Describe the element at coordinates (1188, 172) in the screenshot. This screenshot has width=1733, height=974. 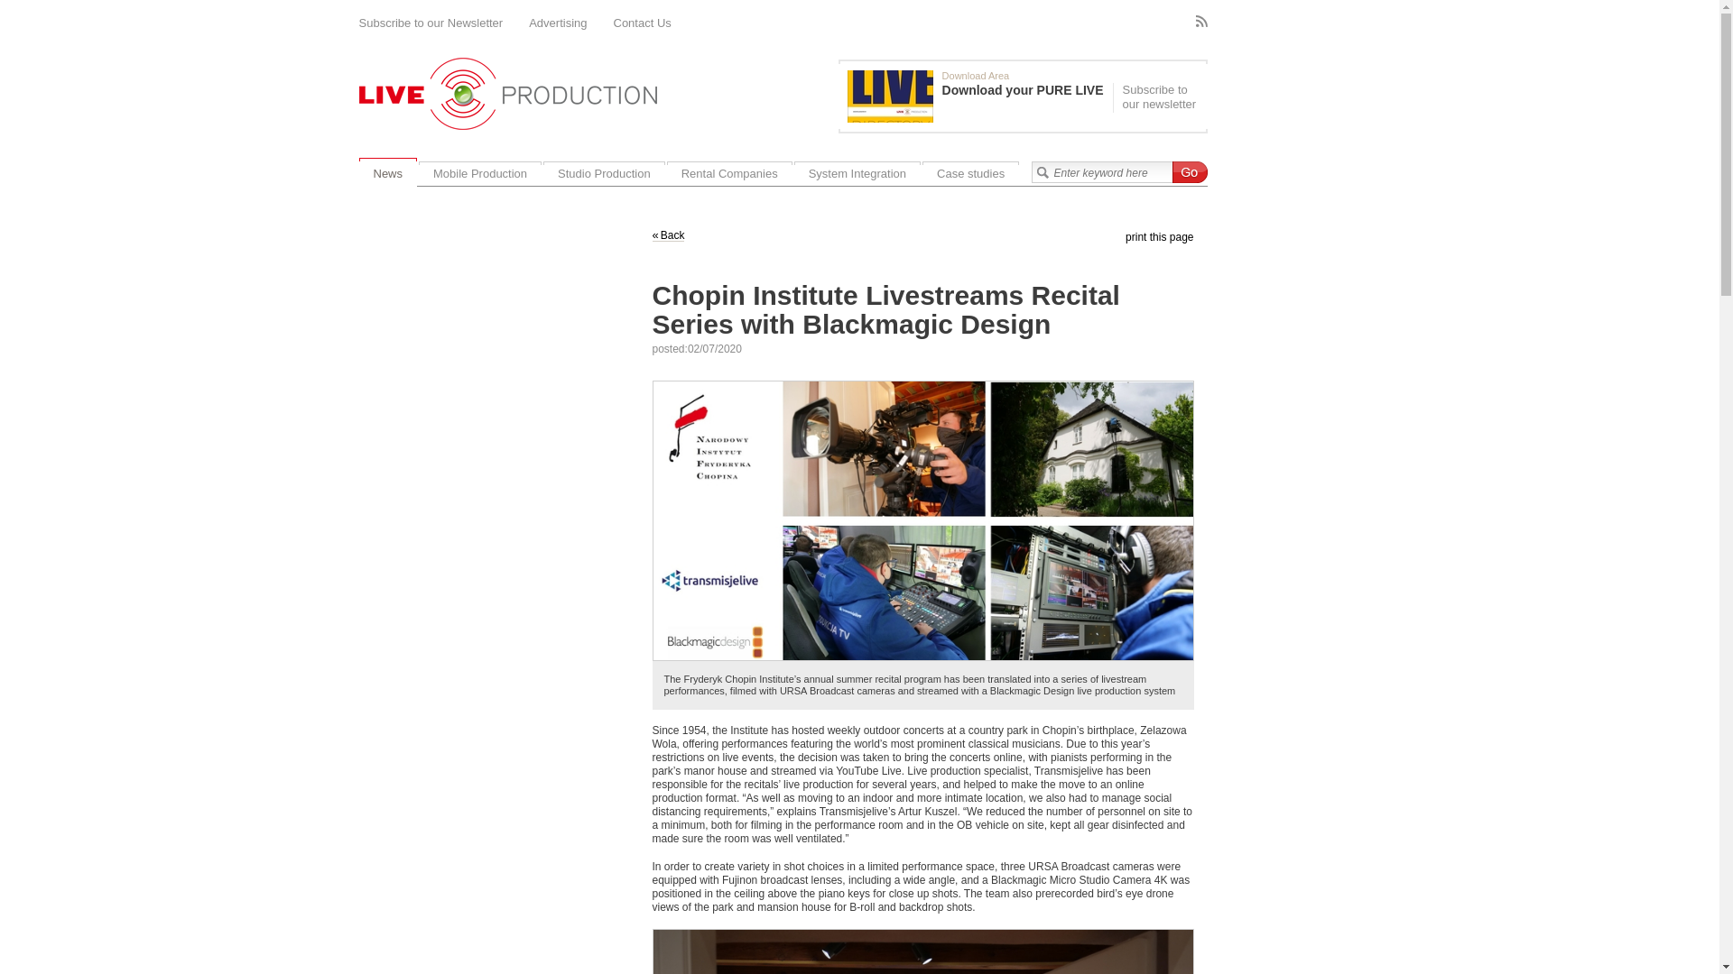
I see `Go` at that location.